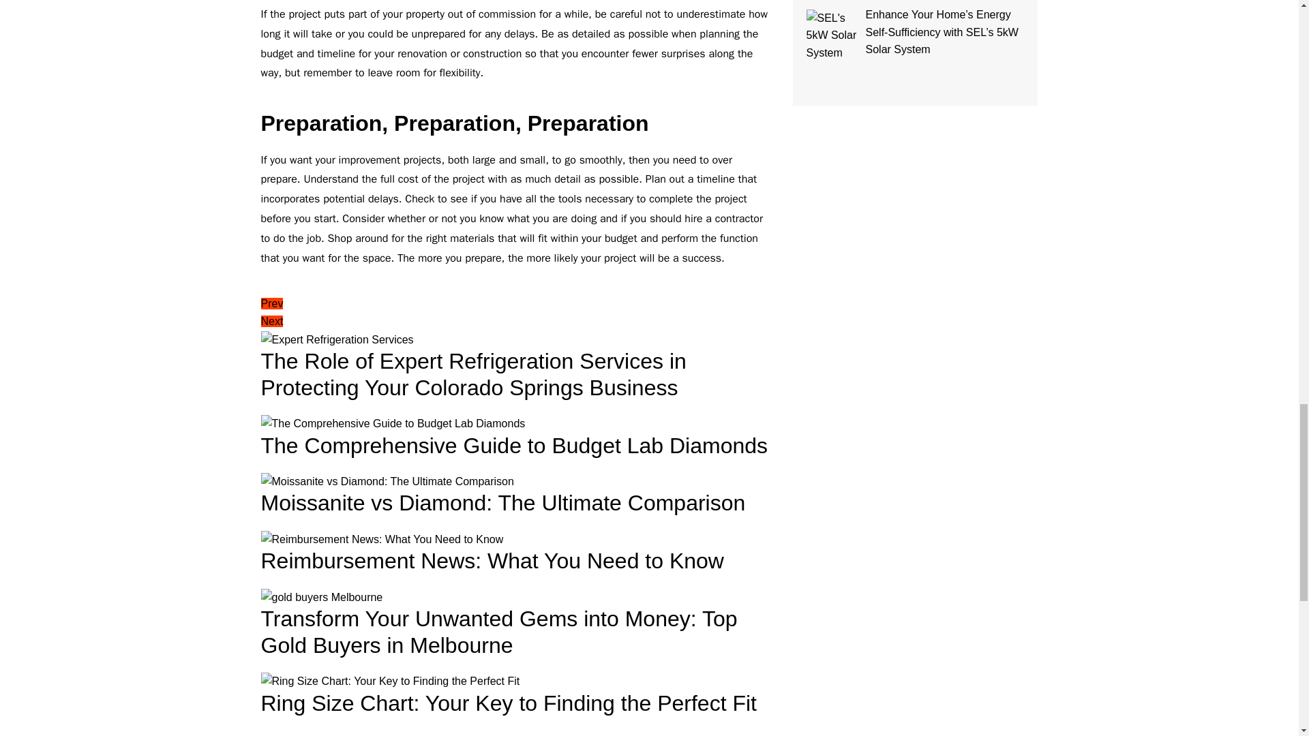 Image resolution: width=1309 pixels, height=736 pixels. Describe the element at coordinates (393, 424) in the screenshot. I see `The Comprehensive Guide to Budget Lab Diamonds` at that location.